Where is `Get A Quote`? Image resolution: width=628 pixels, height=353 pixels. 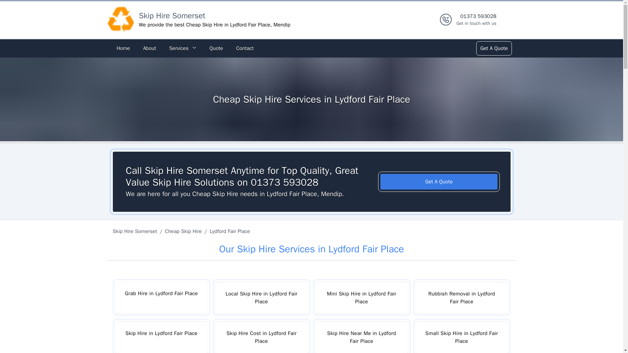 Get A Quote is located at coordinates (439, 182).